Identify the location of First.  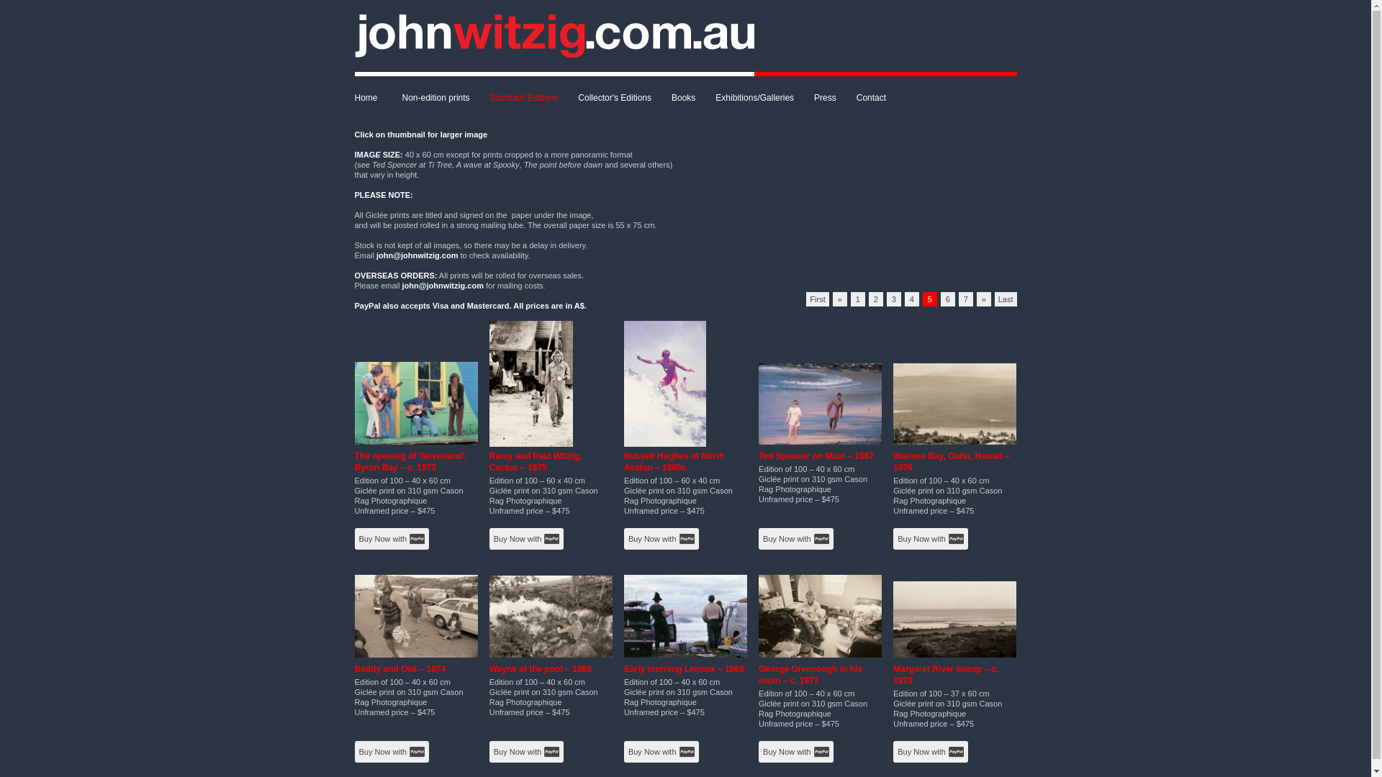
(818, 299).